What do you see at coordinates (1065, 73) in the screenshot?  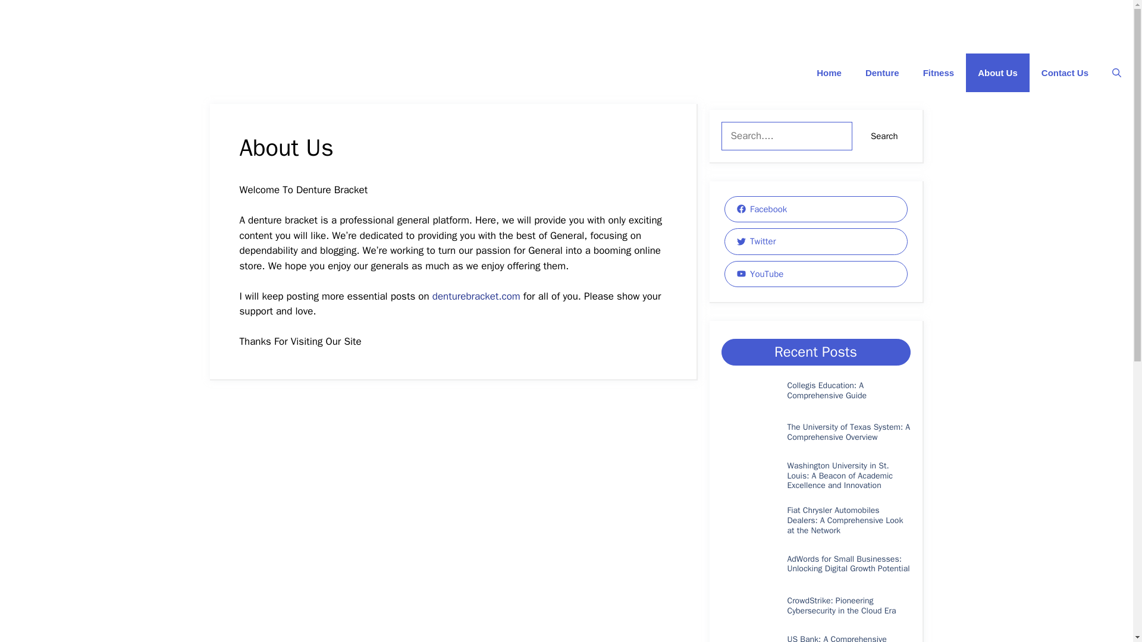 I see `Contact Us` at bounding box center [1065, 73].